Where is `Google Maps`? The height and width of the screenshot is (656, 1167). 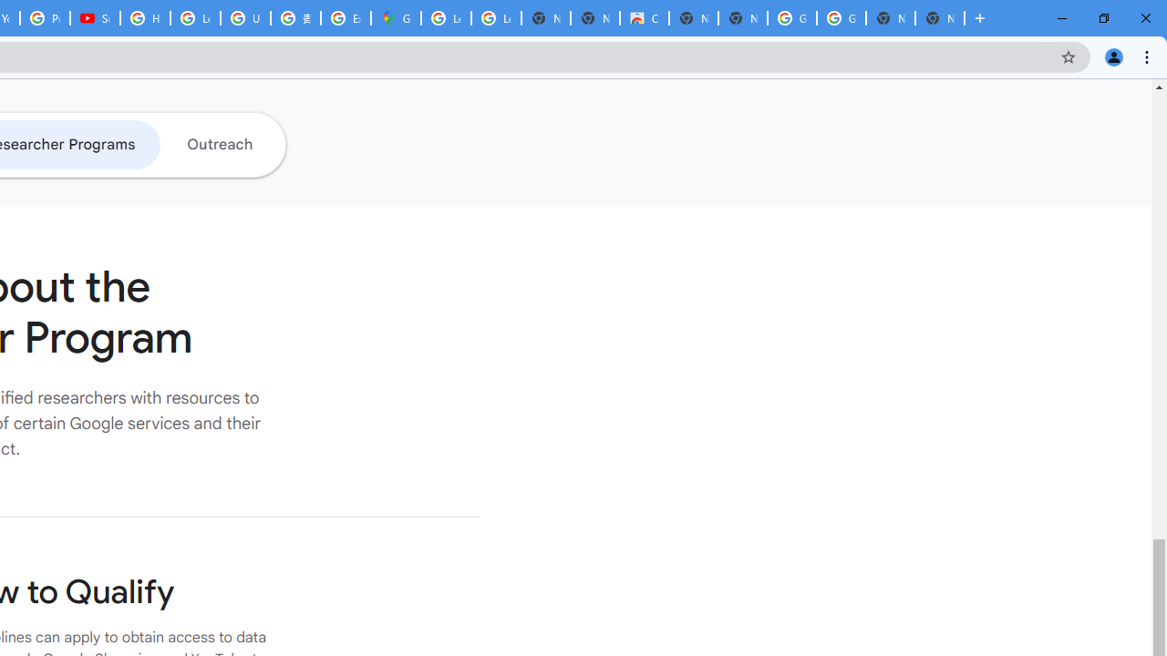 Google Maps is located at coordinates (396, 18).